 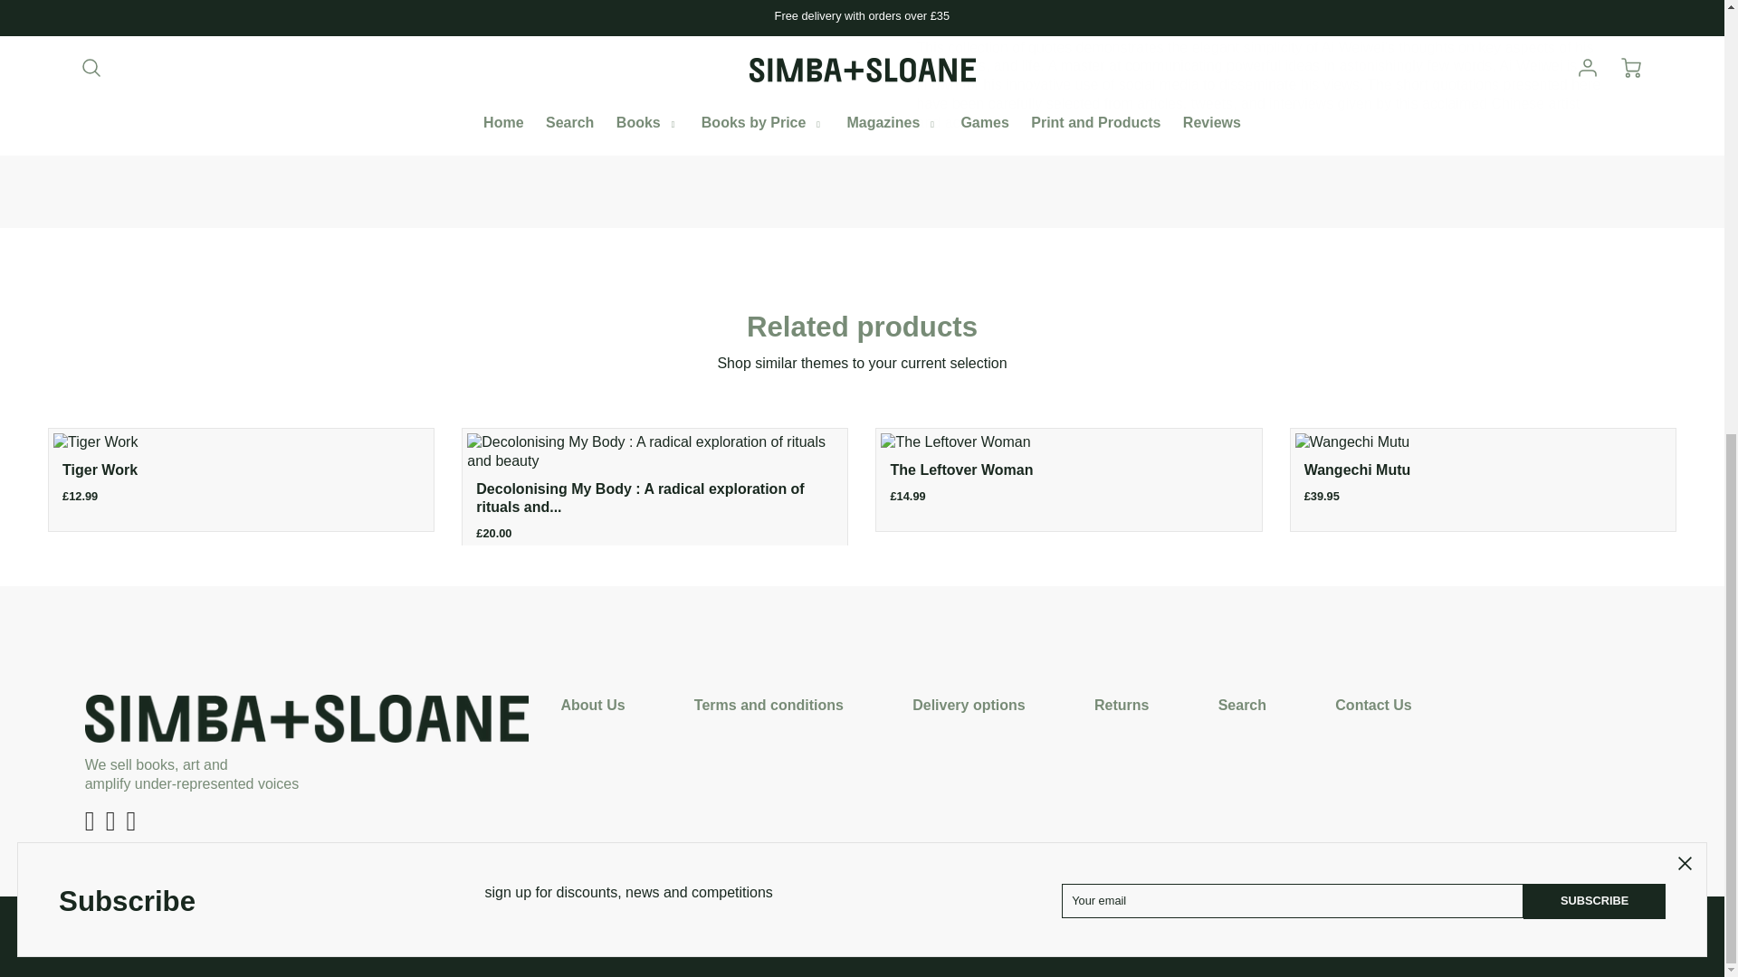 I want to click on Maestro, so click(x=862, y=934).